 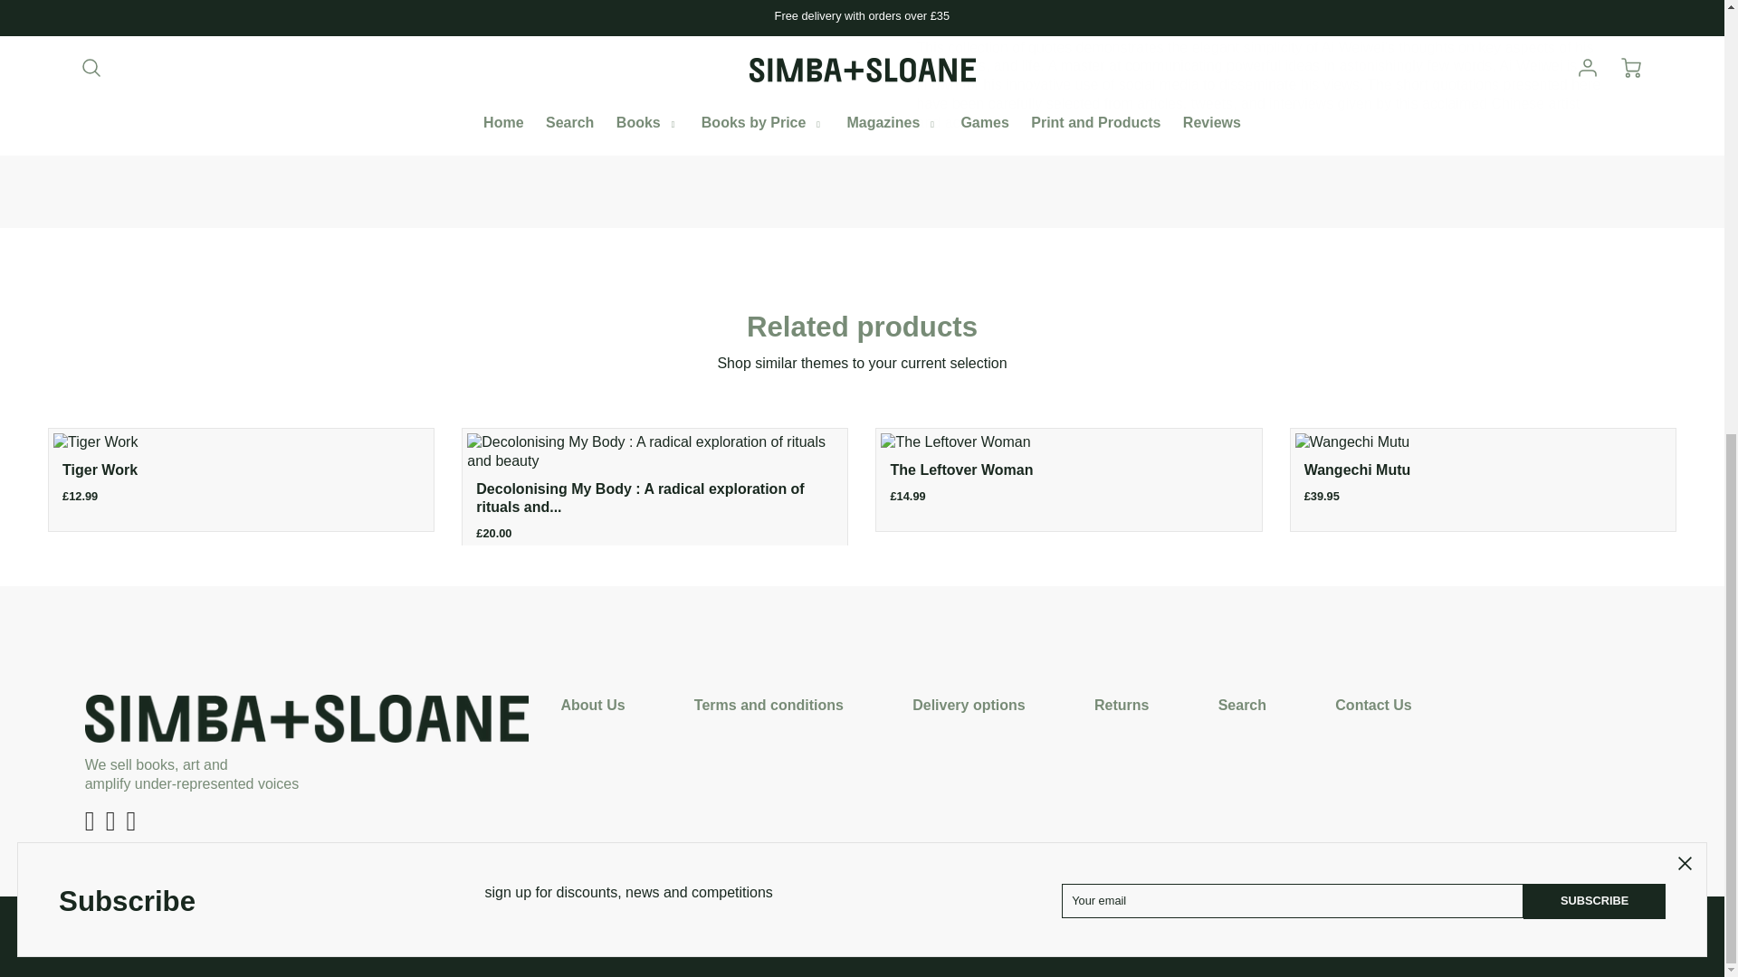 I want to click on Maestro, so click(x=862, y=934).